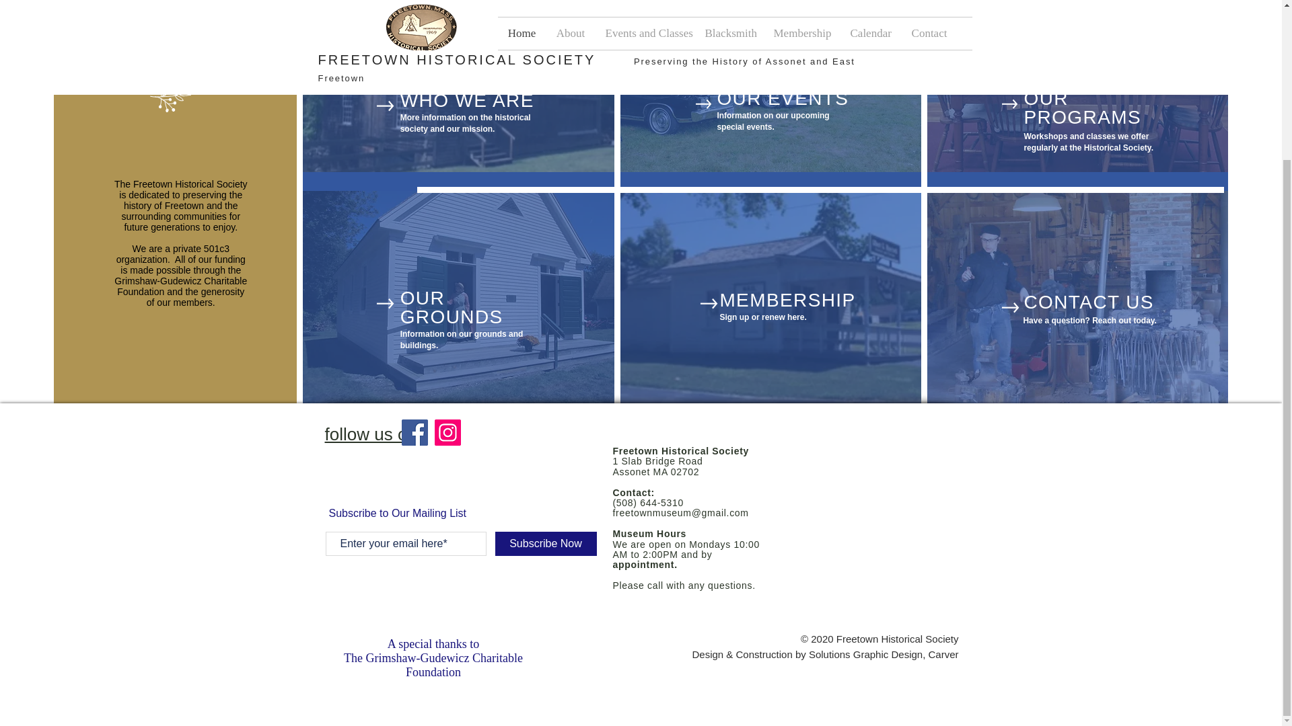  What do you see at coordinates (452, 307) in the screenshot?
I see `OUR GROUNDS` at bounding box center [452, 307].